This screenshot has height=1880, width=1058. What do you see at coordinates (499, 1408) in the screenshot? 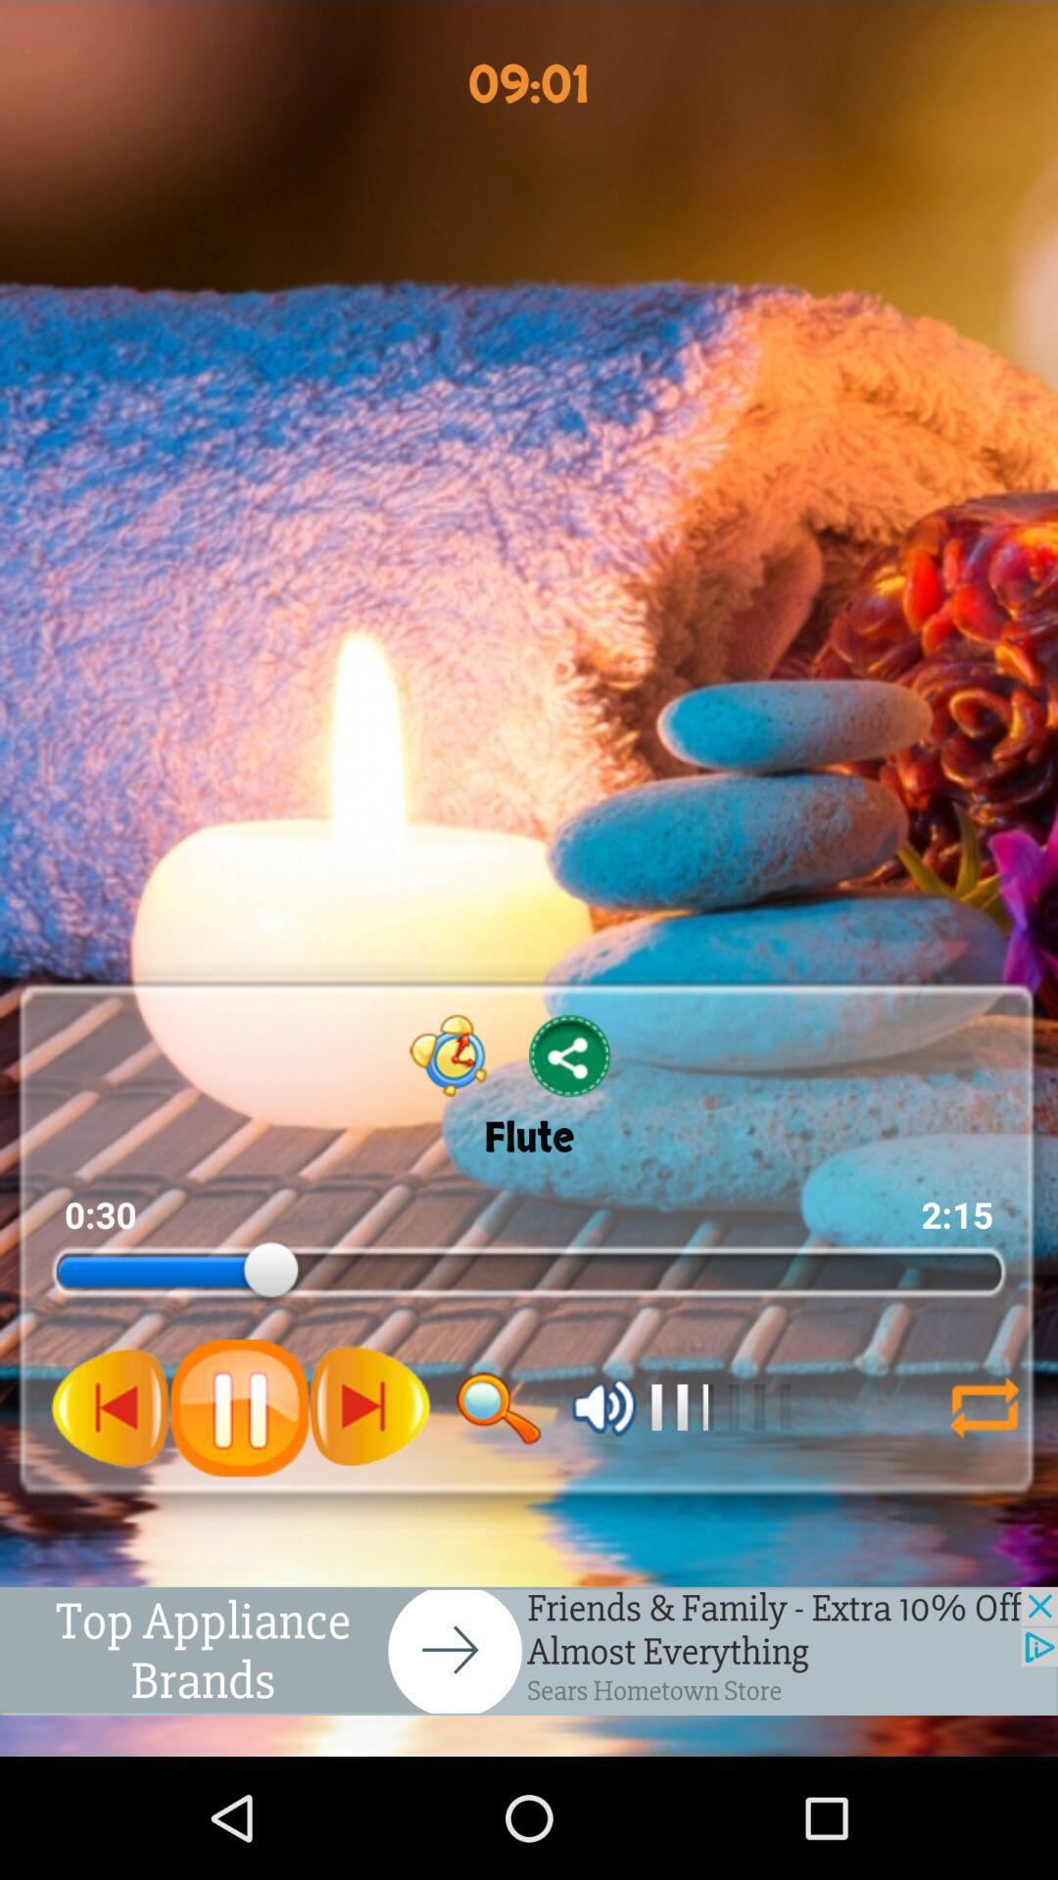
I see `go to search option` at bounding box center [499, 1408].